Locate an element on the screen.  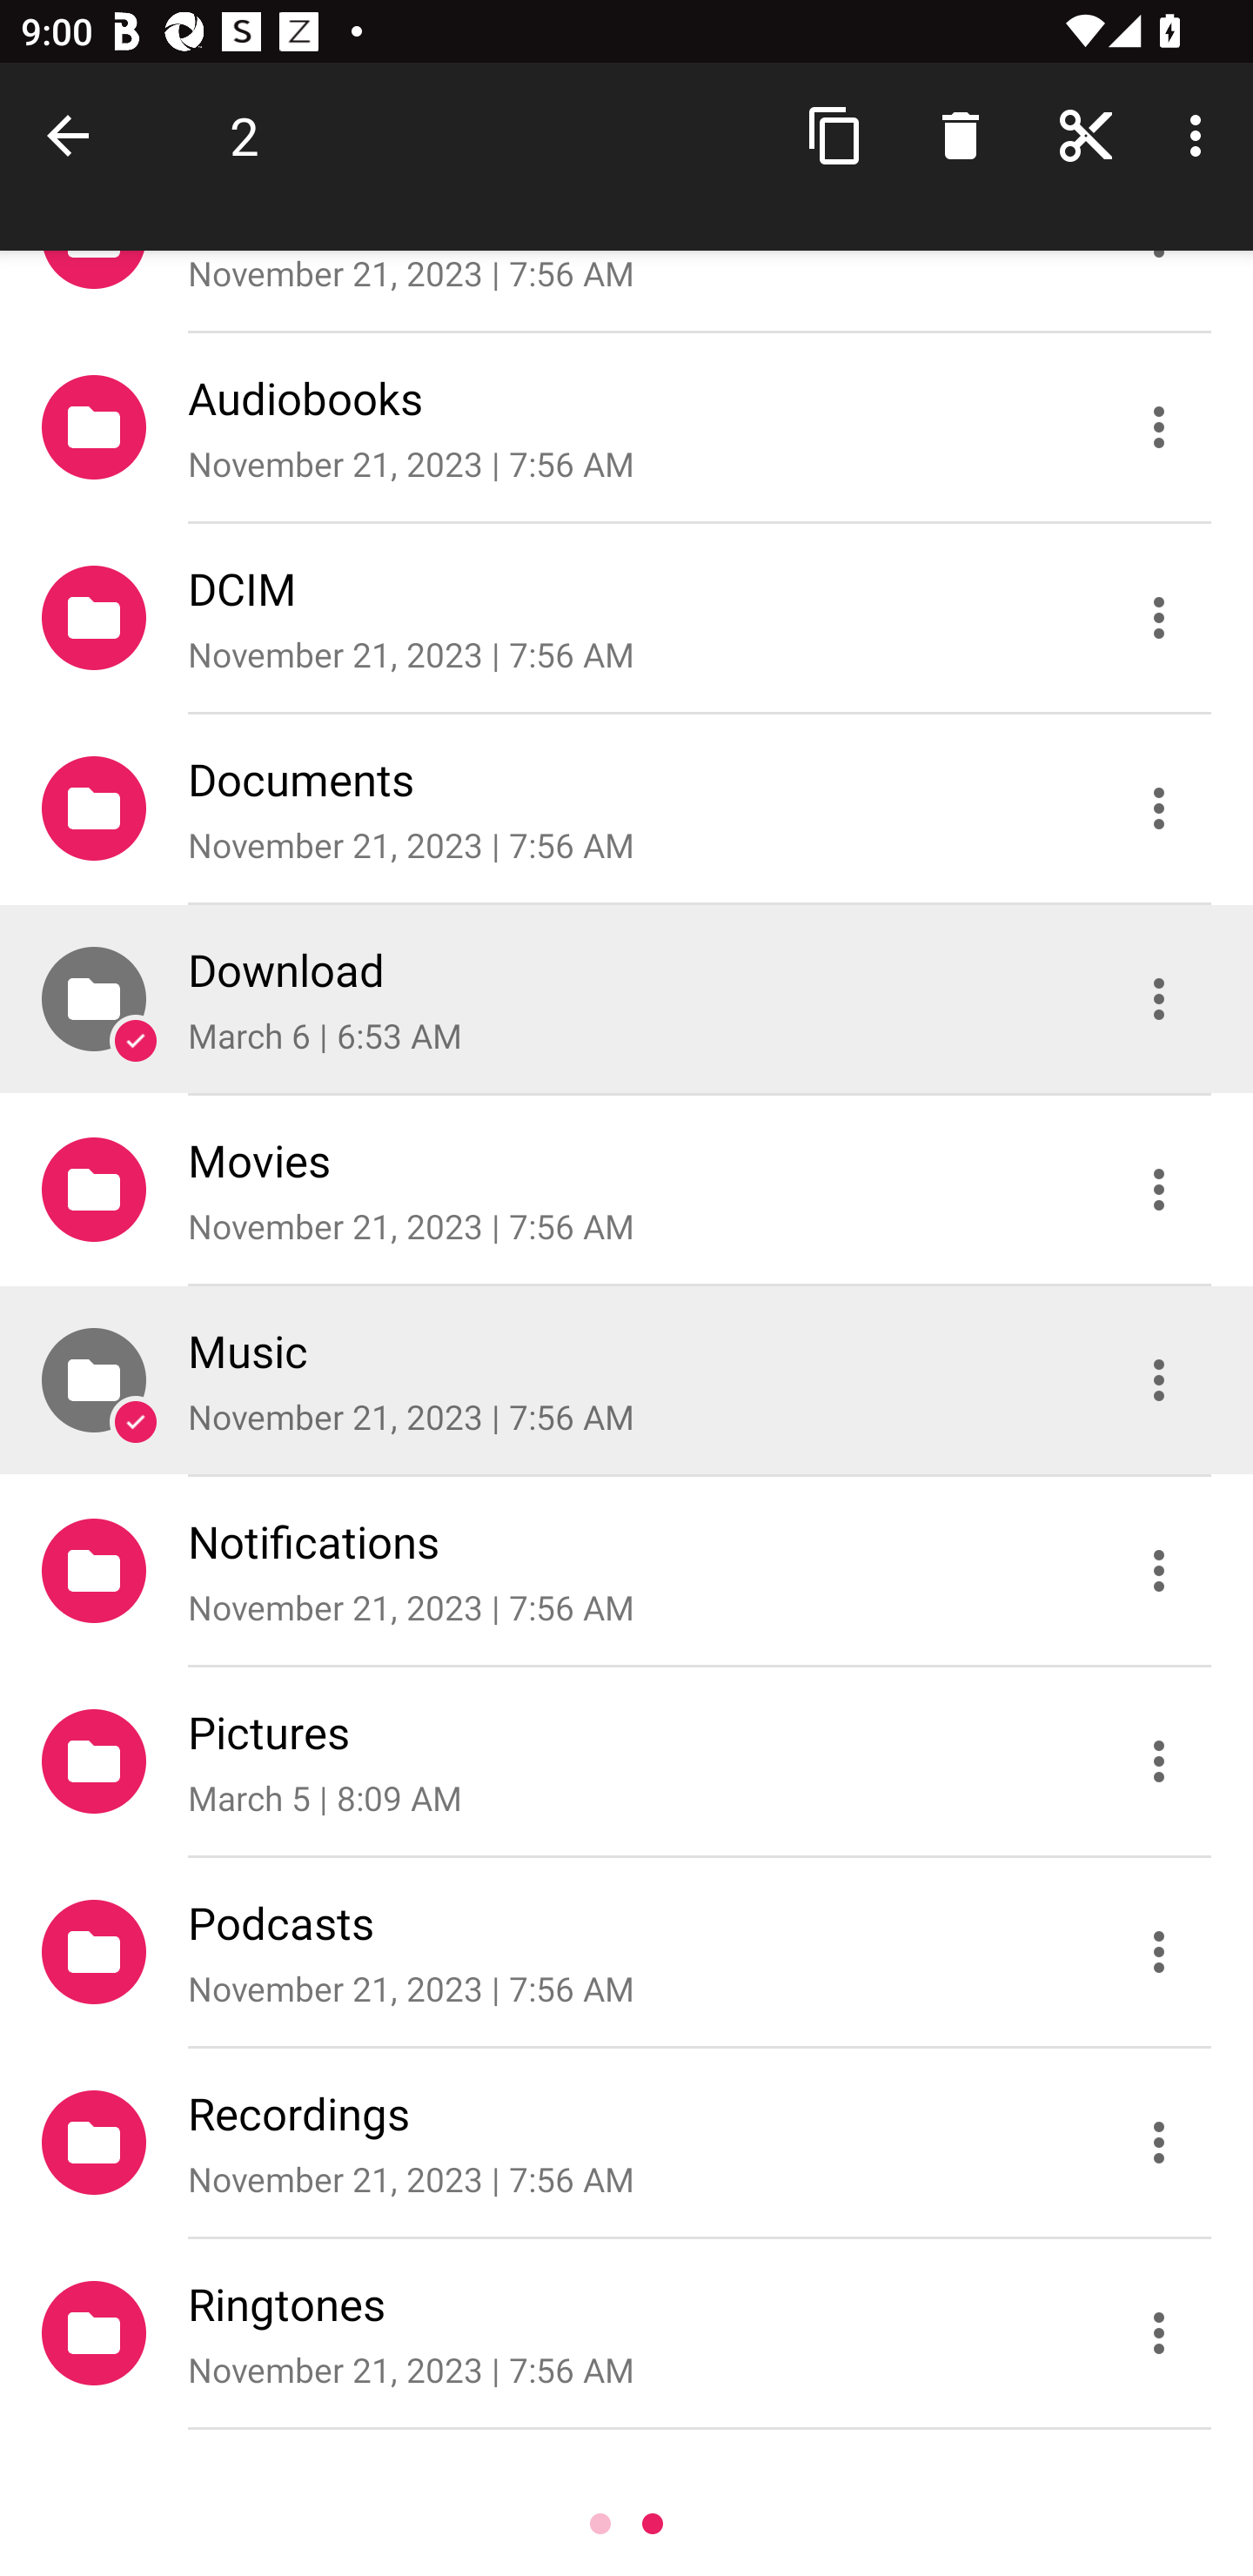
2 is located at coordinates (244, 135).